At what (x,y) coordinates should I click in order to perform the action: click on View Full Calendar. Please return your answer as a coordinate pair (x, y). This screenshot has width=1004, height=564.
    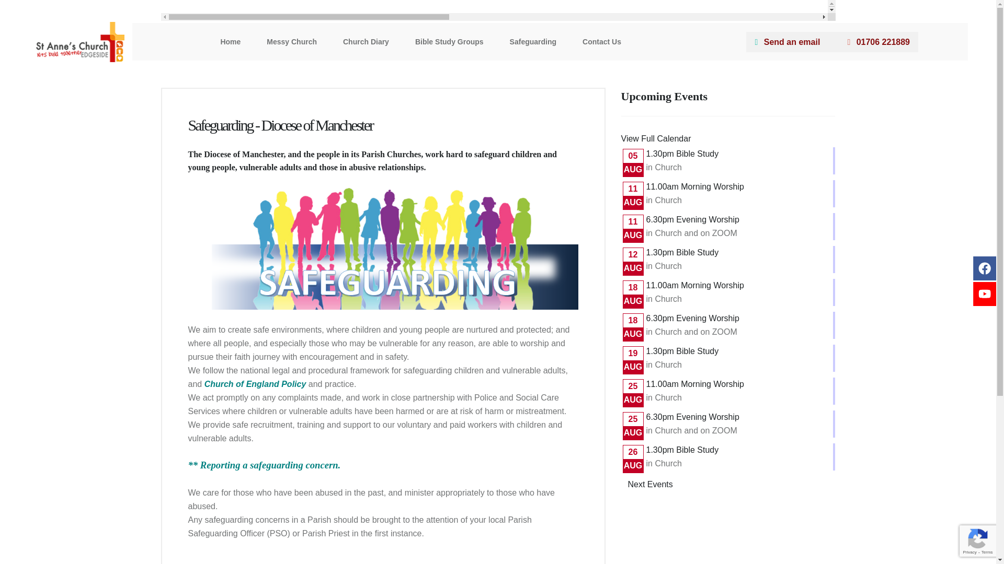
    Looking at the image, I should click on (656, 139).